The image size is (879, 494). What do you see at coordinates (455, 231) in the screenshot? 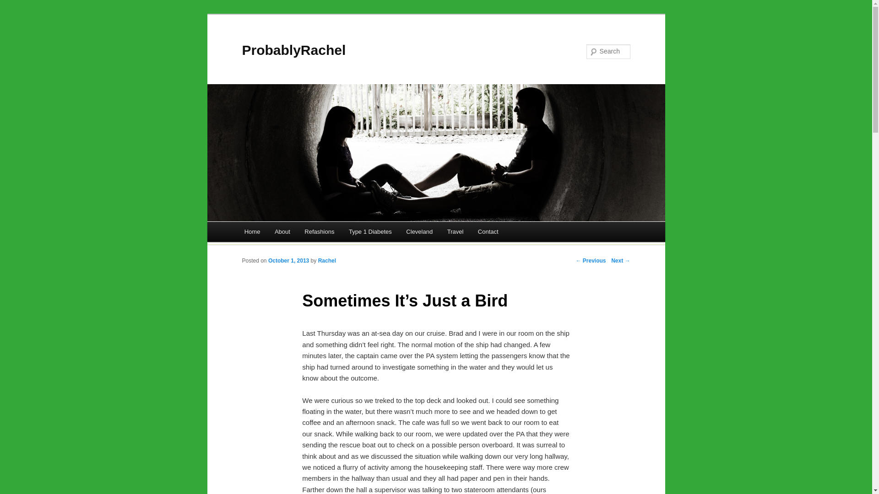
I see `Travel` at bounding box center [455, 231].